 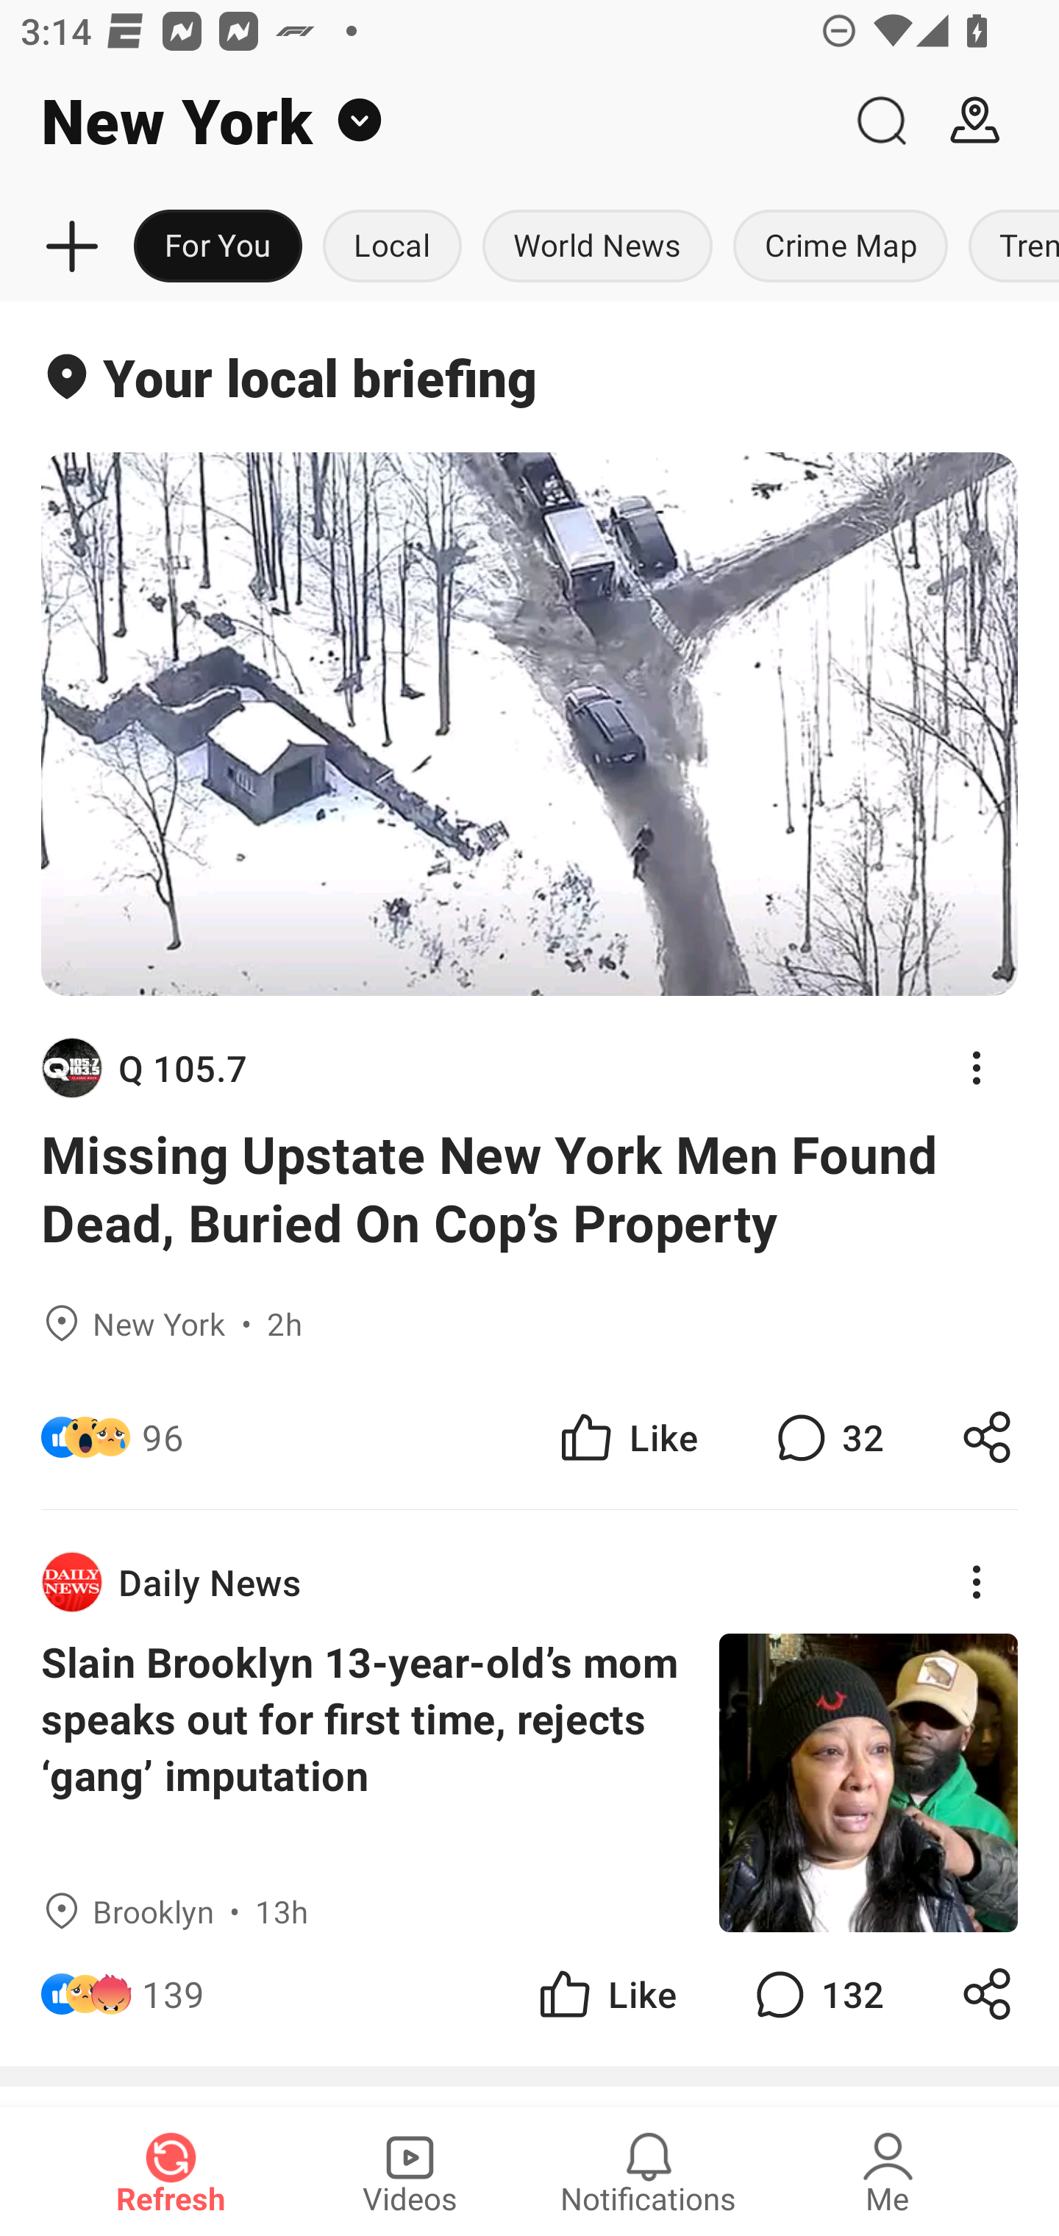 I want to click on New York, so click(x=417, y=121).